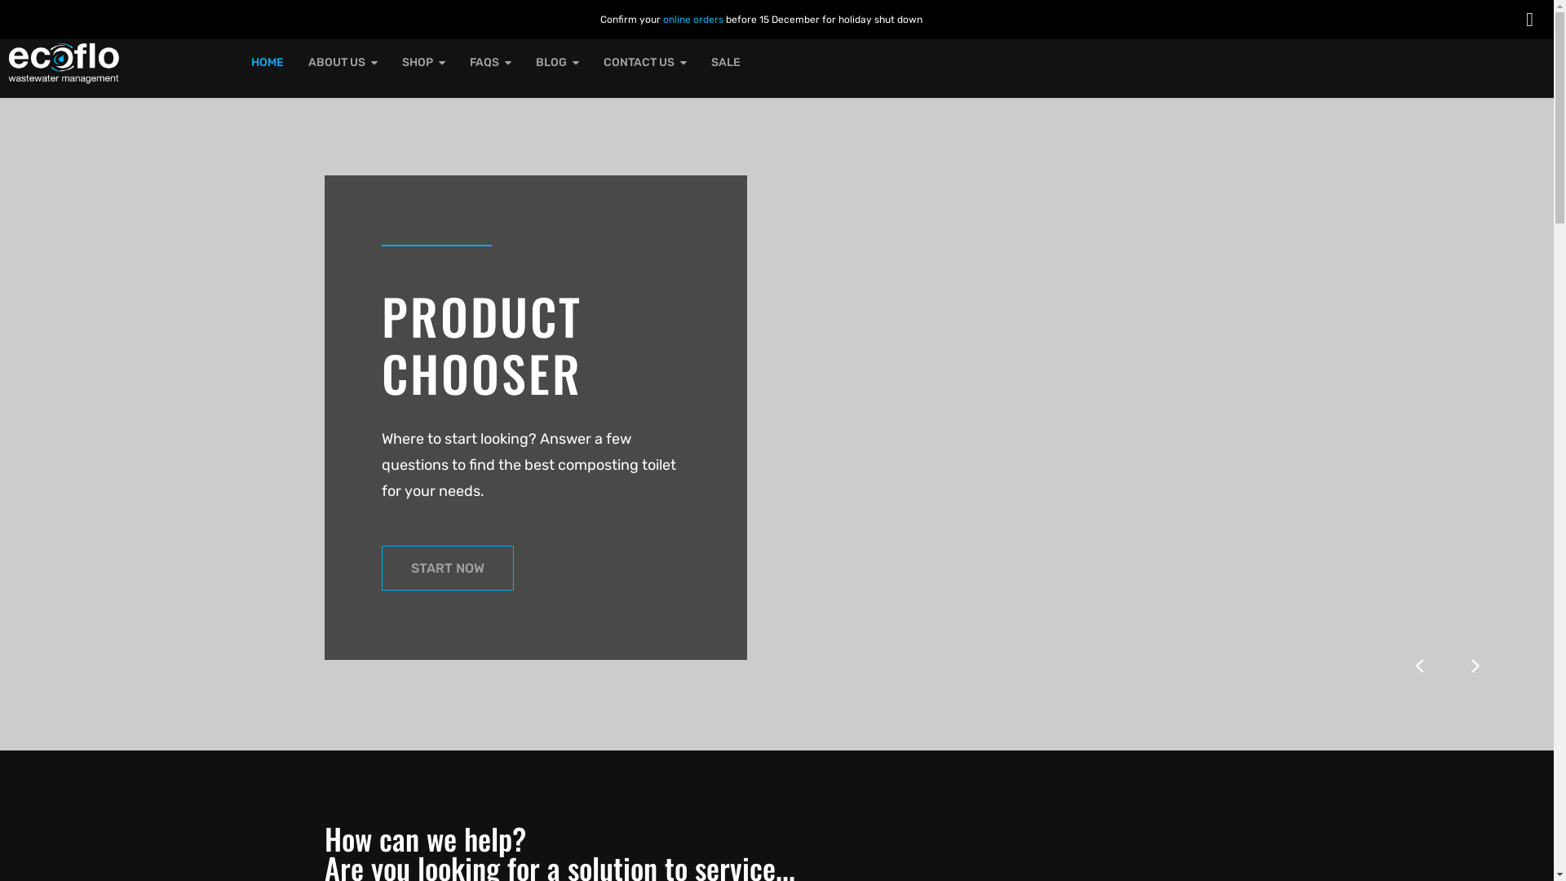  I want to click on FAQS, so click(489, 63).